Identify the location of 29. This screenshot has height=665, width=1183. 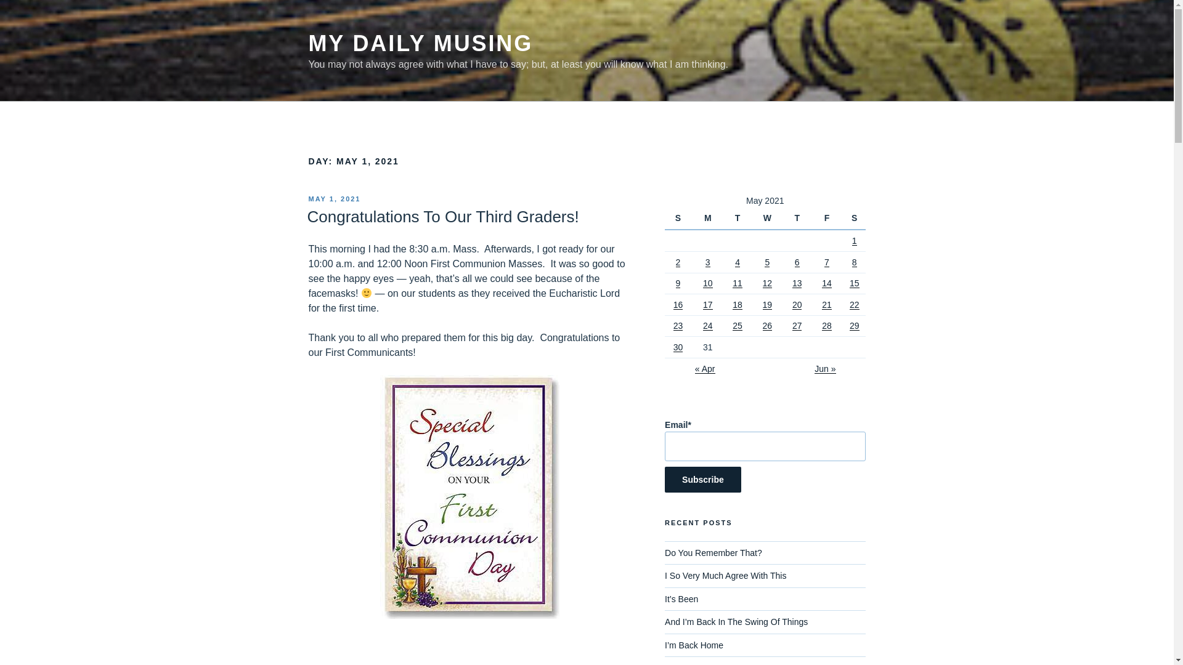
(854, 325).